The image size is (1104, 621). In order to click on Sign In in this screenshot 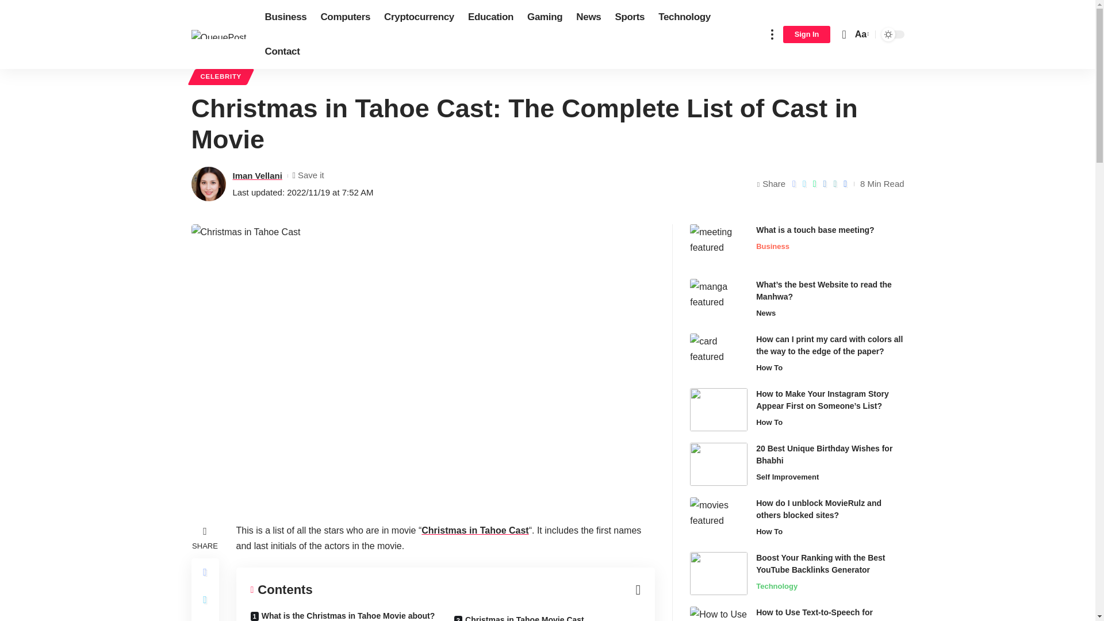, I will do `click(807, 34)`.